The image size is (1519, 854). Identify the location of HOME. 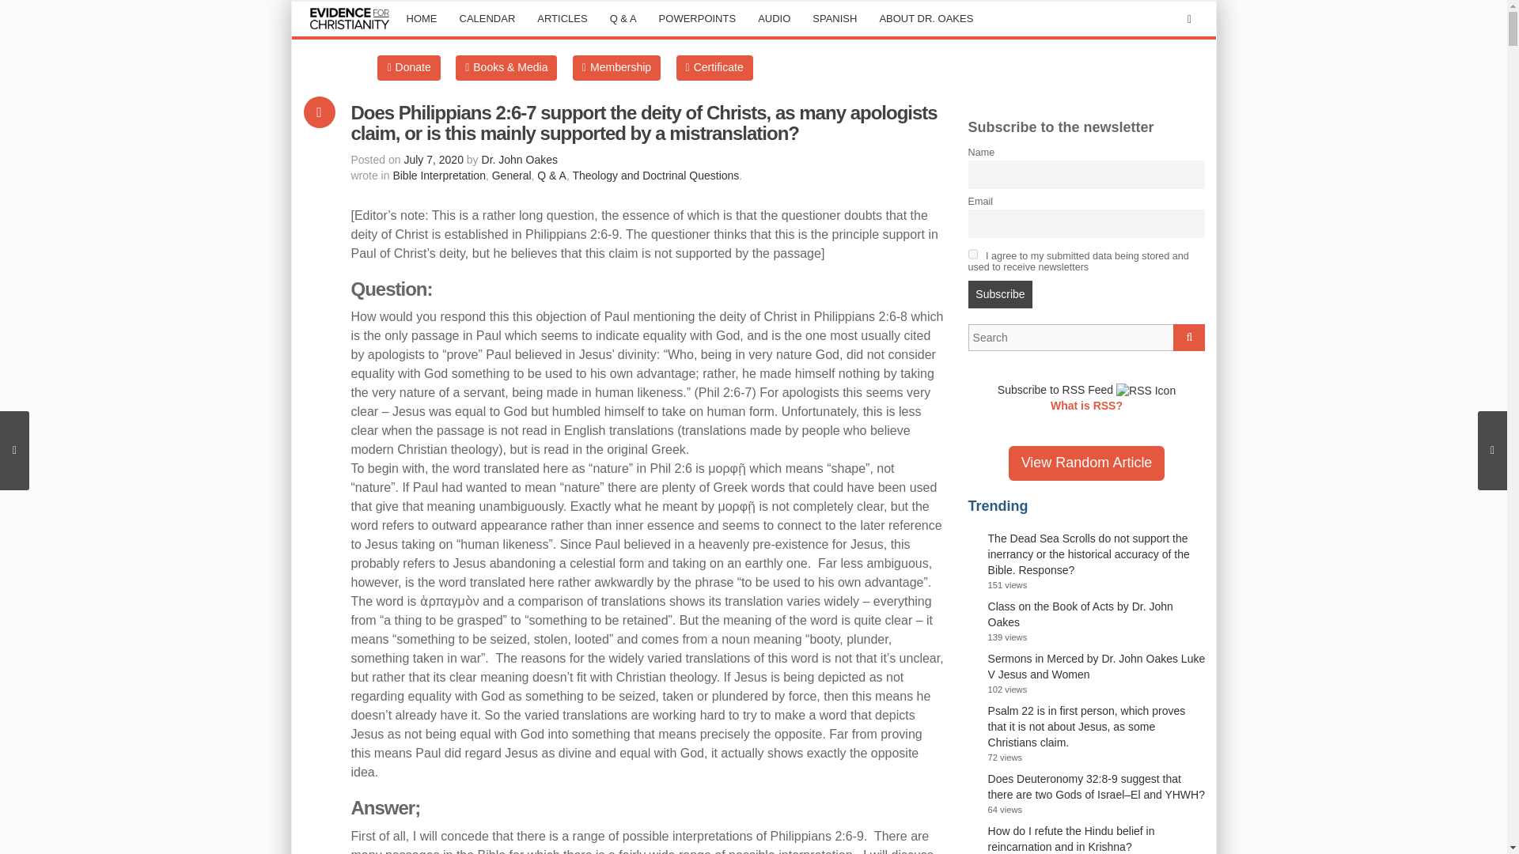
(421, 19).